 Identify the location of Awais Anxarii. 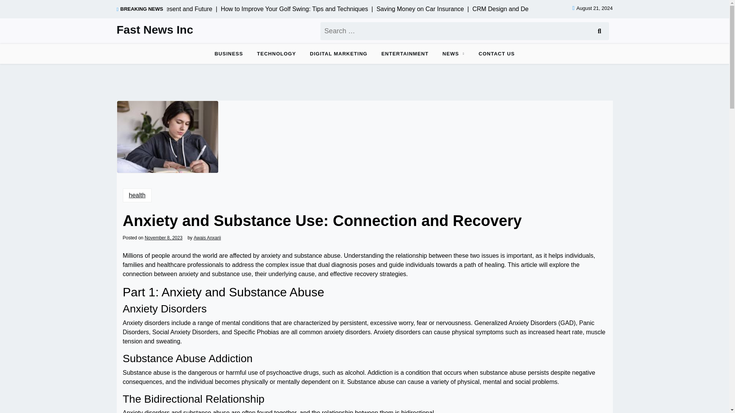
(207, 237).